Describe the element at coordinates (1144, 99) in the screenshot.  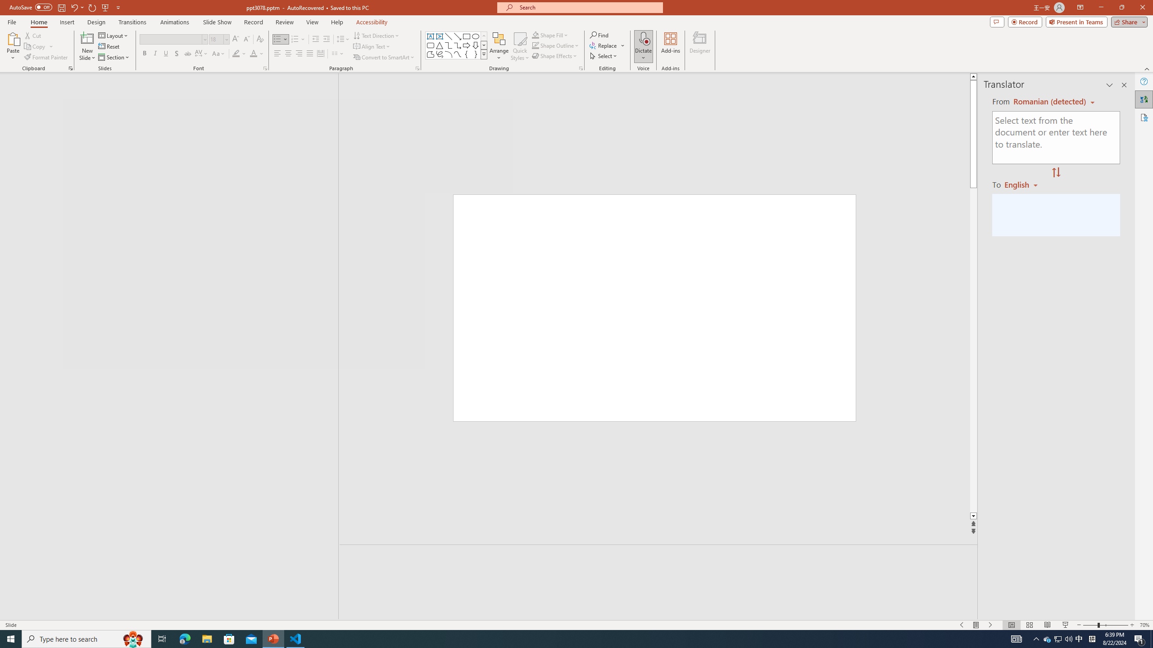
I see `Translator` at that location.